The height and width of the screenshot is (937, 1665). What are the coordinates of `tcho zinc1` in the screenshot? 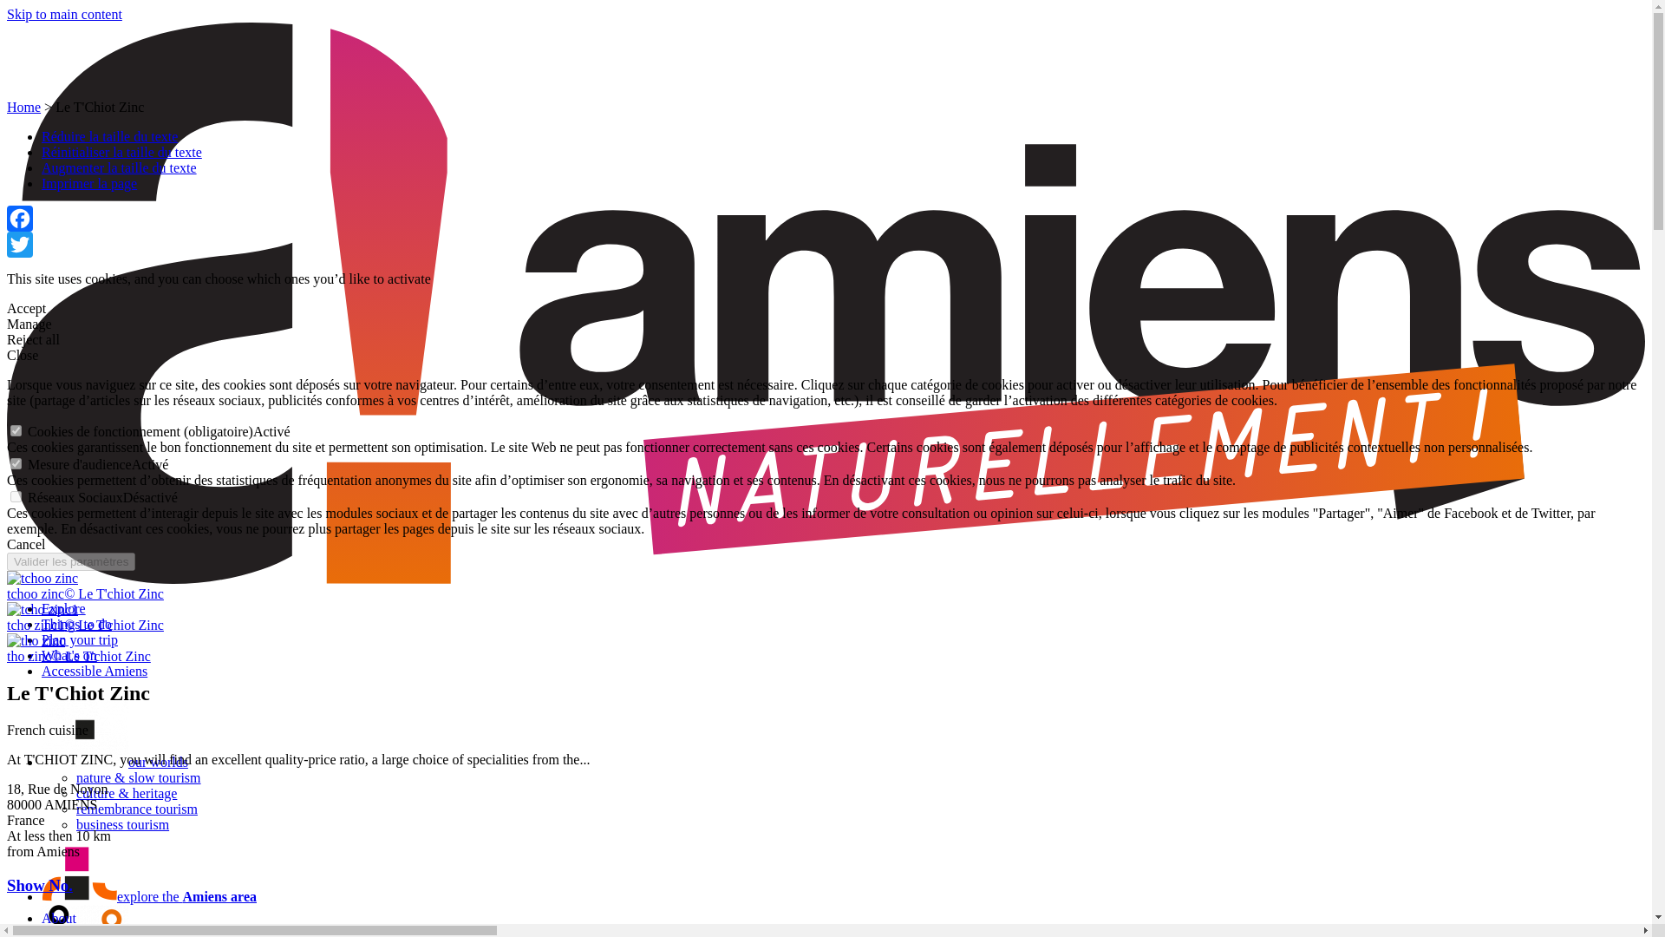 It's located at (42, 609).